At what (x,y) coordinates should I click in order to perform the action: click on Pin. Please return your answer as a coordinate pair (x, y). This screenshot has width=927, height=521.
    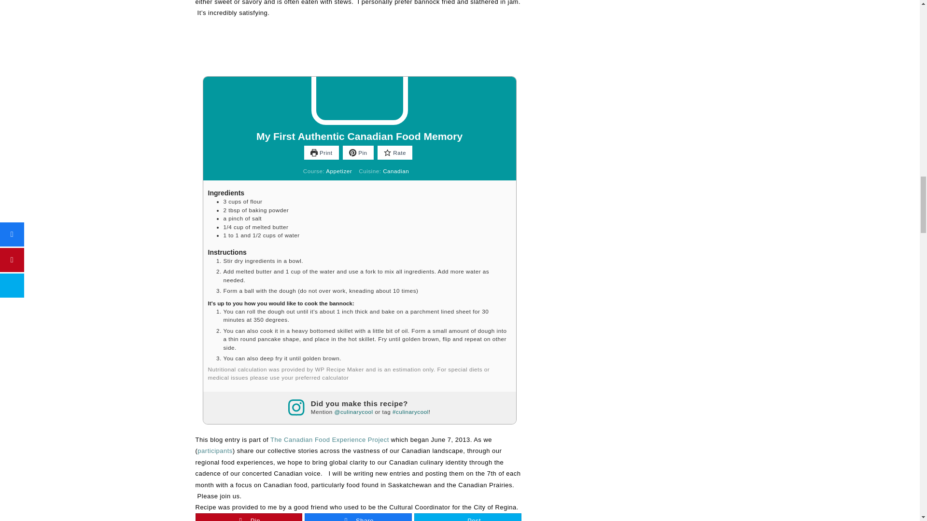
    Looking at the image, I should click on (249, 517).